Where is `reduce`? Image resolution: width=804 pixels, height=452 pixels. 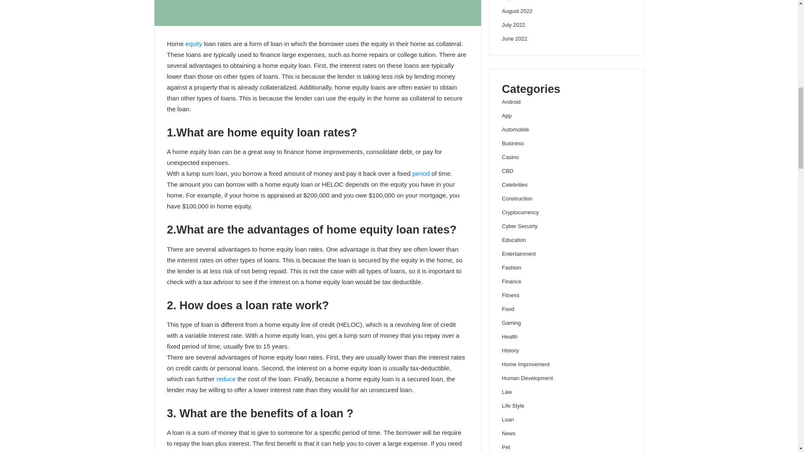 reduce is located at coordinates (227, 379).